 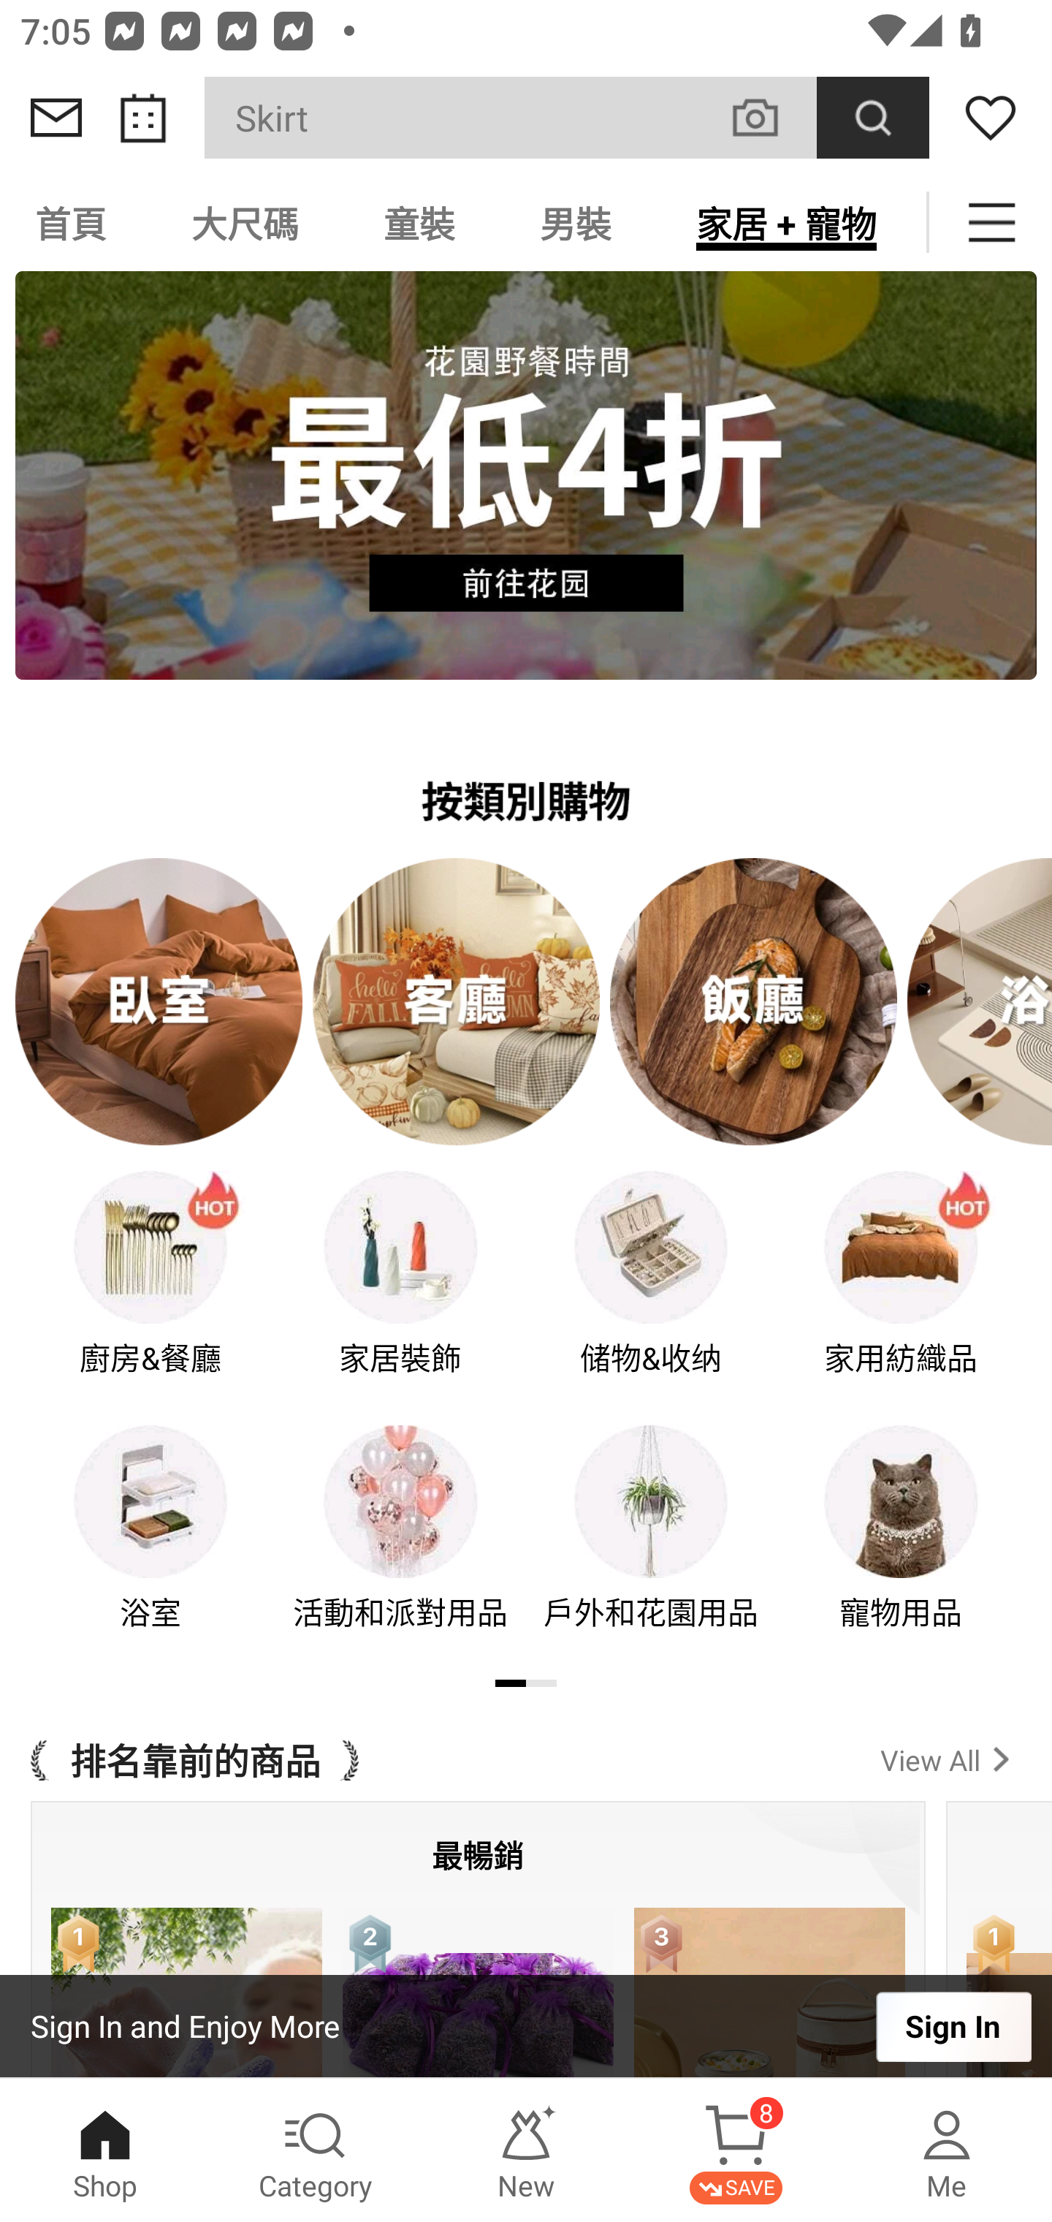 I want to click on 活動和派對用品, so click(x=400, y=1547).